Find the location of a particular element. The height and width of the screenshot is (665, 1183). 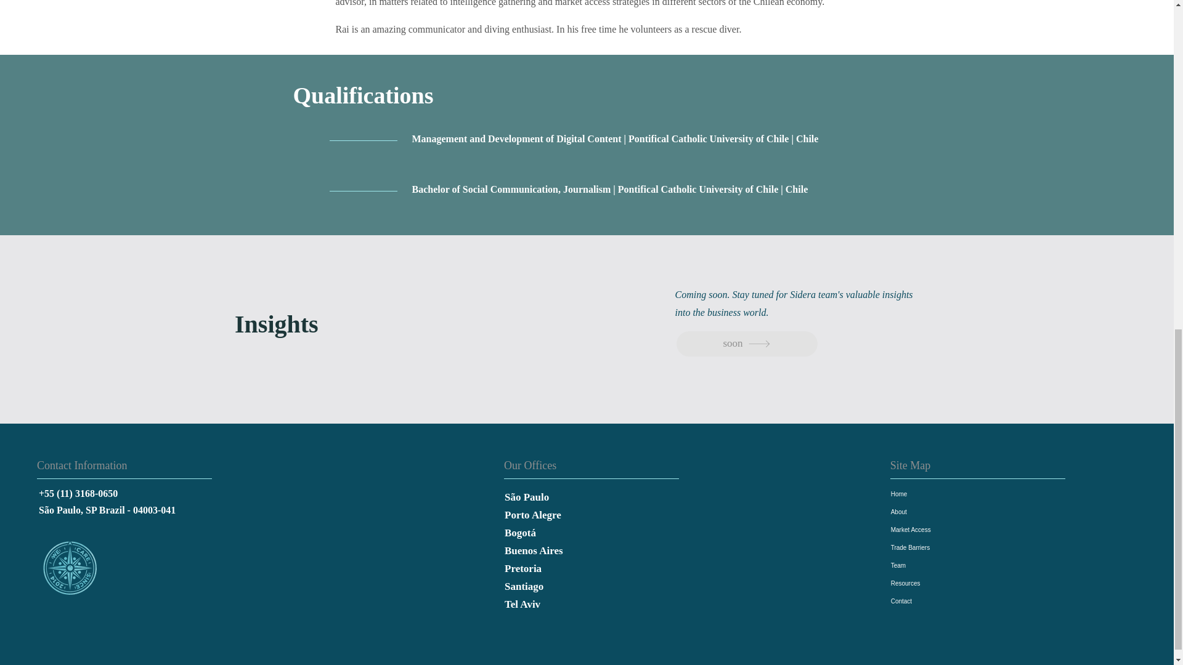

soon is located at coordinates (747, 344).